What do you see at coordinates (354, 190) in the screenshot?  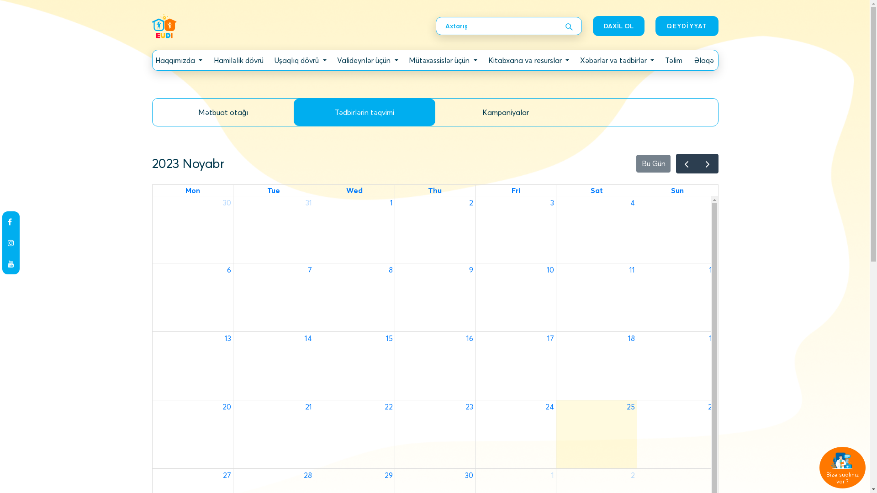 I see `Wed` at bounding box center [354, 190].